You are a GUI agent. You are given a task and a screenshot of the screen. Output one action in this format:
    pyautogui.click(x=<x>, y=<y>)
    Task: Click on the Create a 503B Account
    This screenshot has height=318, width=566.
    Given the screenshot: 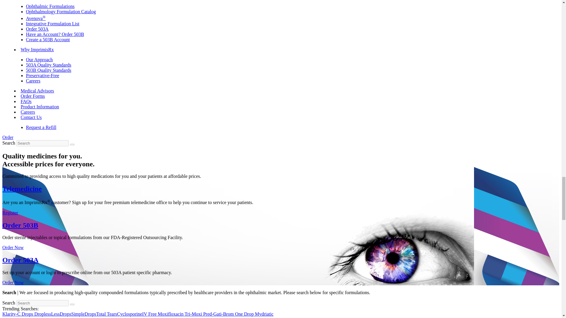 What is the action you would take?
    pyautogui.click(x=48, y=39)
    